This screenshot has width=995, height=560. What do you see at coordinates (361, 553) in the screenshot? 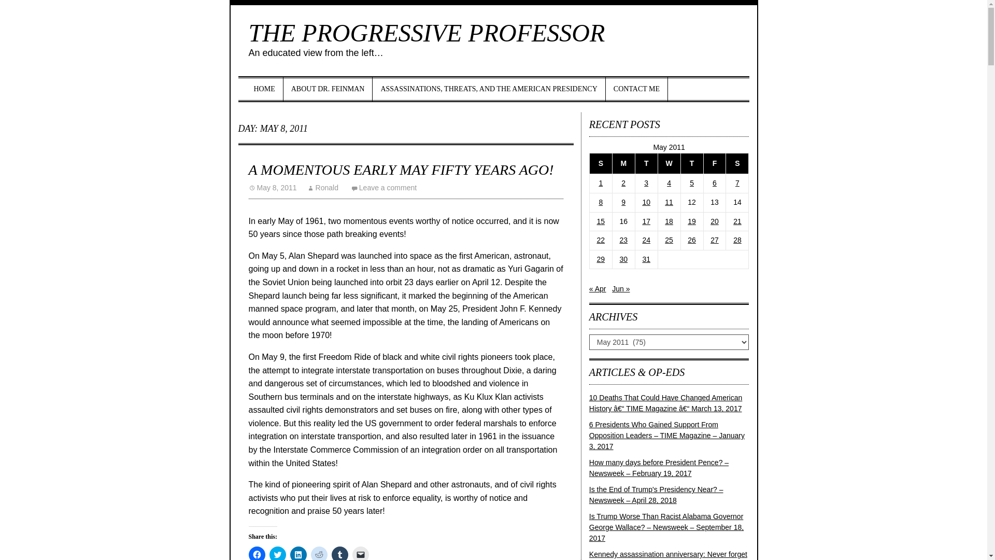
I see `Click to email a link to a friend` at bounding box center [361, 553].